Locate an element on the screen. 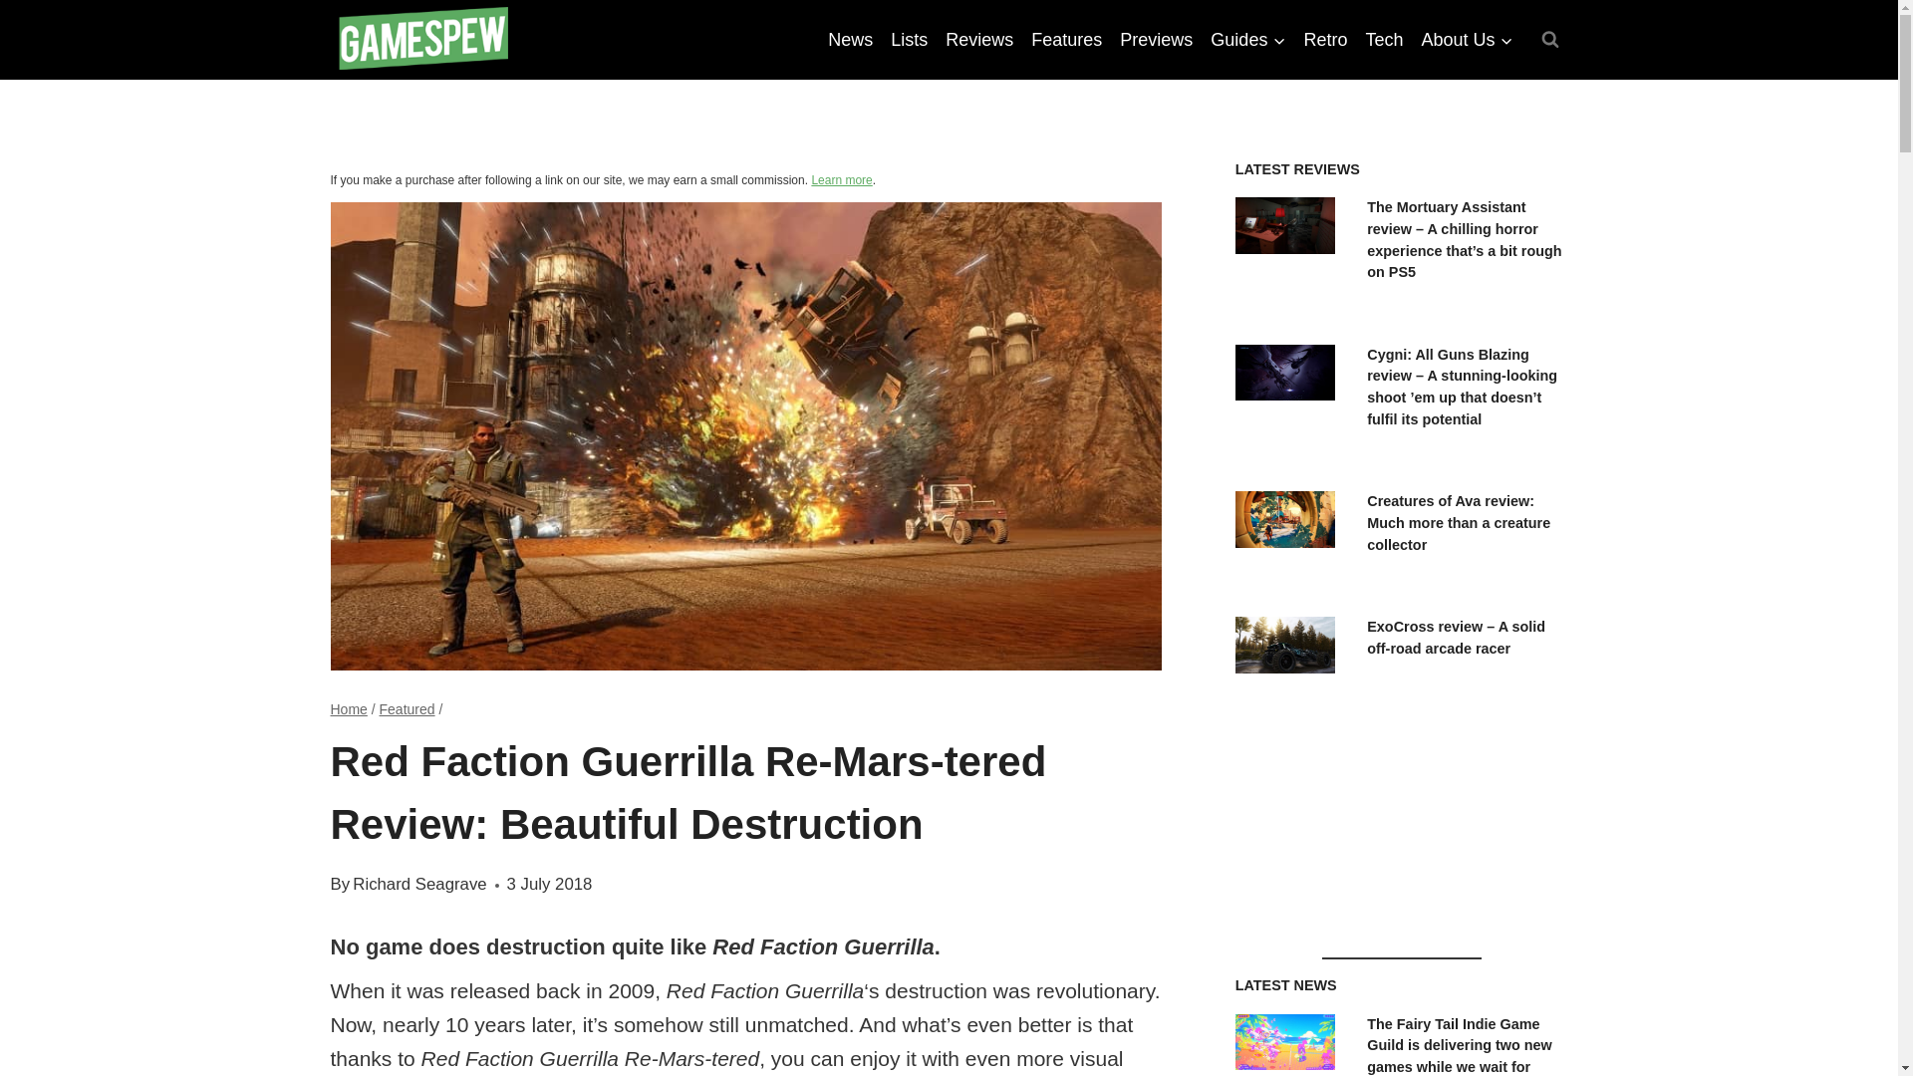  Reviews is located at coordinates (978, 40).